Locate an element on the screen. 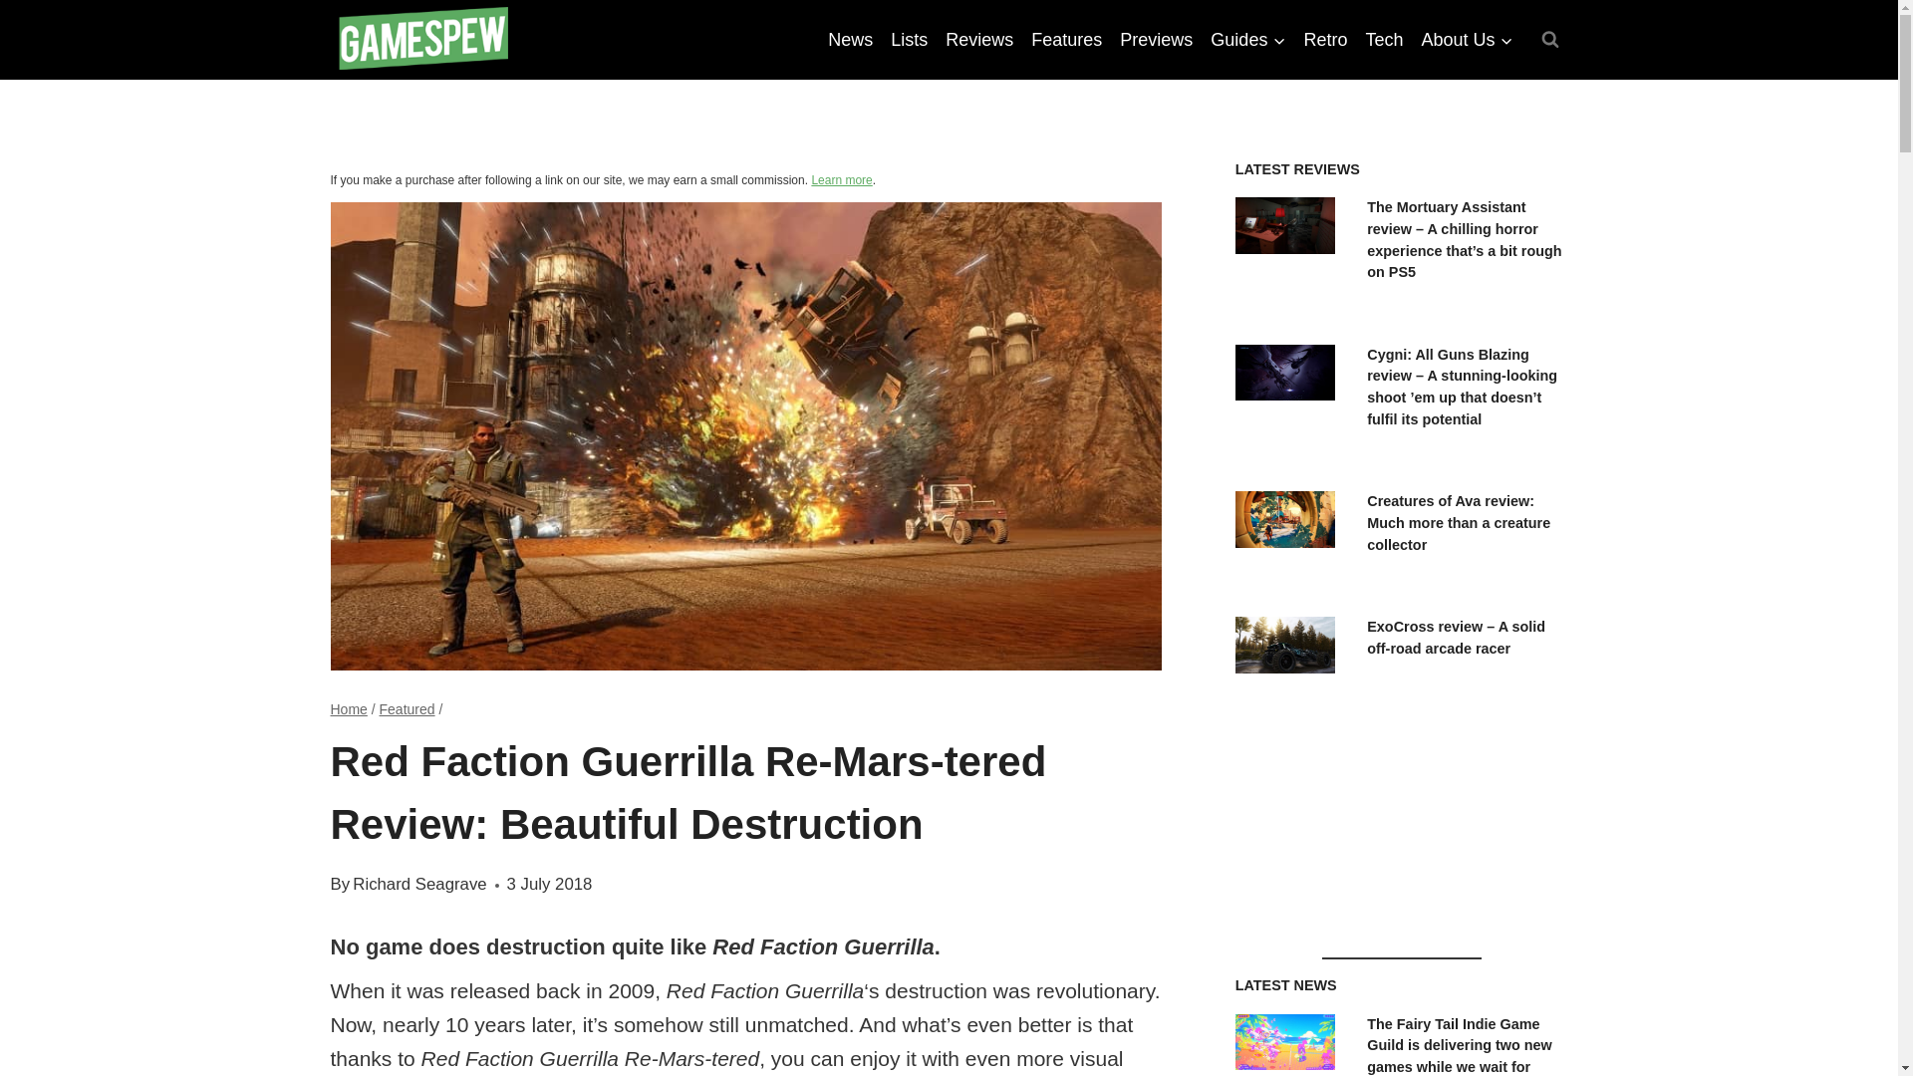  Reviews is located at coordinates (978, 40).